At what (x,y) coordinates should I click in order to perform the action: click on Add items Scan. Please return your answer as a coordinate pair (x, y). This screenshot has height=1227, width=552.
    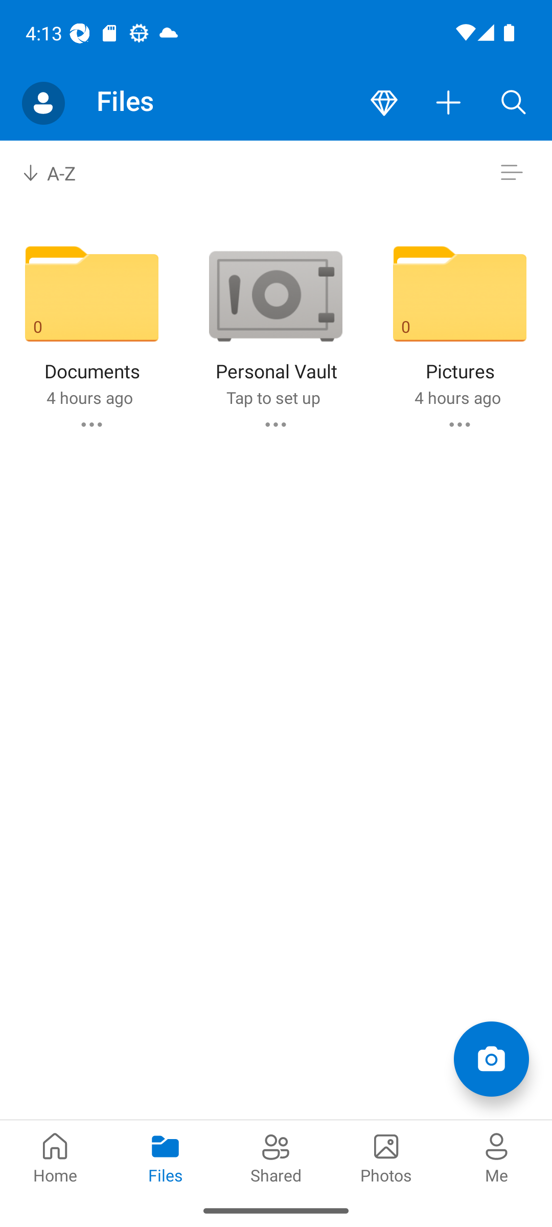
    Looking at the image, I should click on (491, 1058).